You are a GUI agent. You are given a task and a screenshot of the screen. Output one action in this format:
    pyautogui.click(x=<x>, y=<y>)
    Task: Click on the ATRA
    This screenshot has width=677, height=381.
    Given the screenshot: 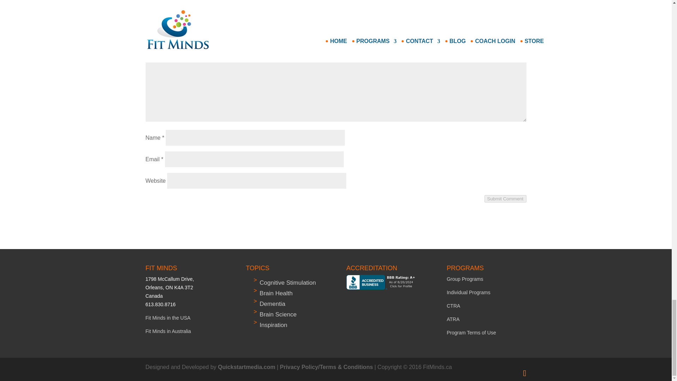 What is the action you would take?
    pyautogui.click(x=453, y=319)
    